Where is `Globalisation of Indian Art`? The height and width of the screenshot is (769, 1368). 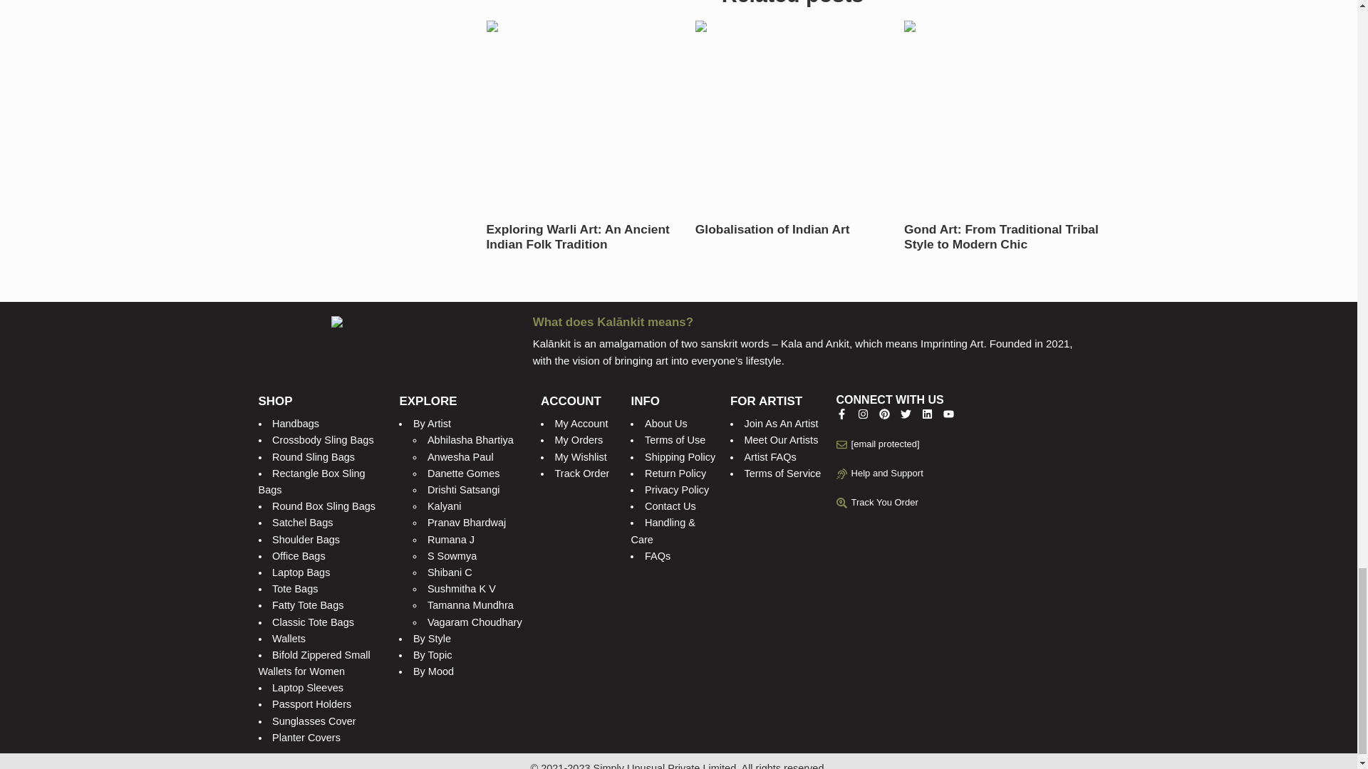 Globalisation of Indian Art is located at coordinates (772, 229).